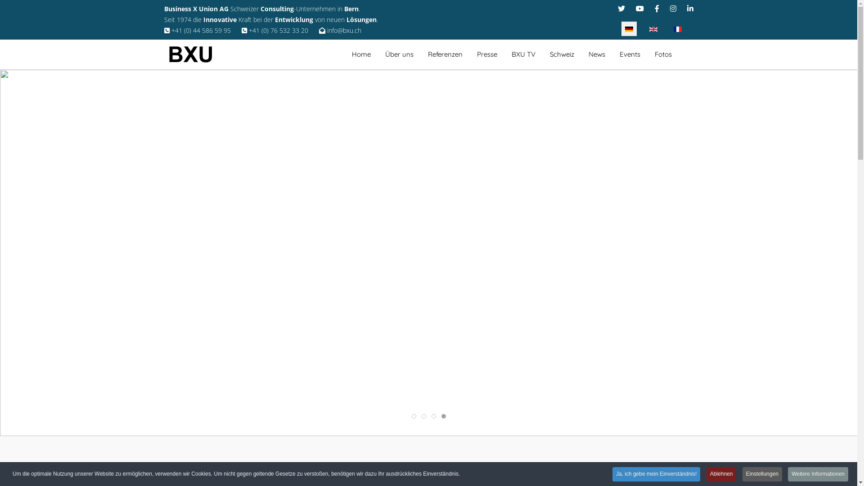 The height and width of the screenshot is (486, 864). What do you see at coordinates (653, 29) in the screenshot?
I see `English (United Kingdom)` at bounding box center [653, 29].